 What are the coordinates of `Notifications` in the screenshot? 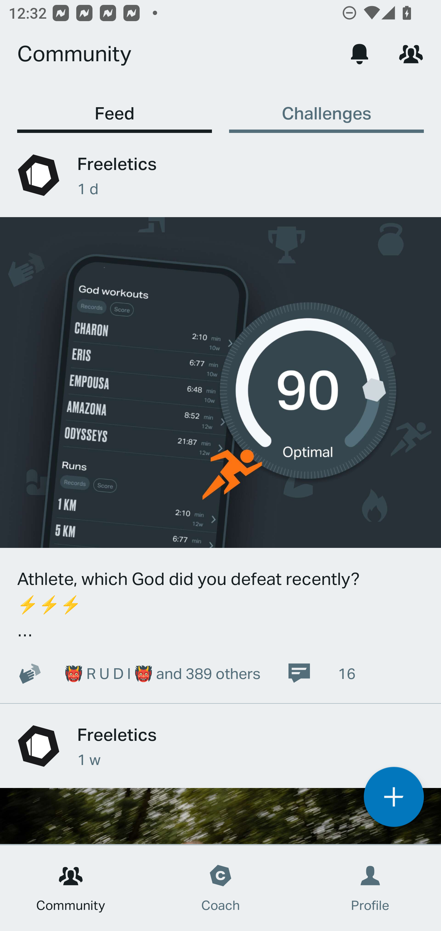 It's located at (360, 53).